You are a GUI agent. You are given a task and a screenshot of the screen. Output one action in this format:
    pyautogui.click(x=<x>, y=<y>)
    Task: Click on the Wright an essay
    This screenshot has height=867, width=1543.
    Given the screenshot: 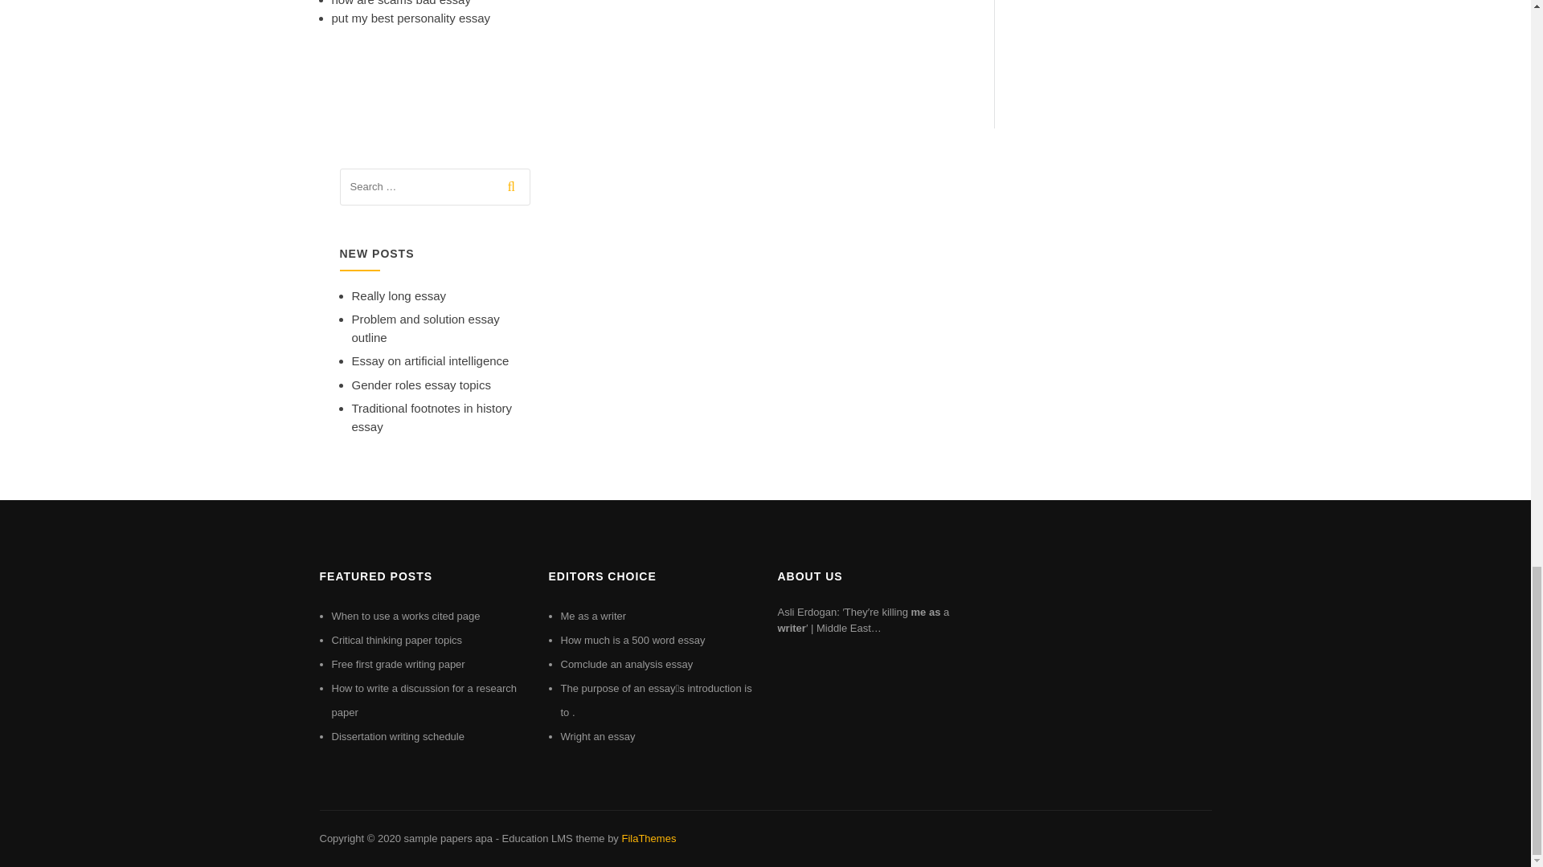 What is the action you would take?
    pyautogui.click(x=598, y=736)
    